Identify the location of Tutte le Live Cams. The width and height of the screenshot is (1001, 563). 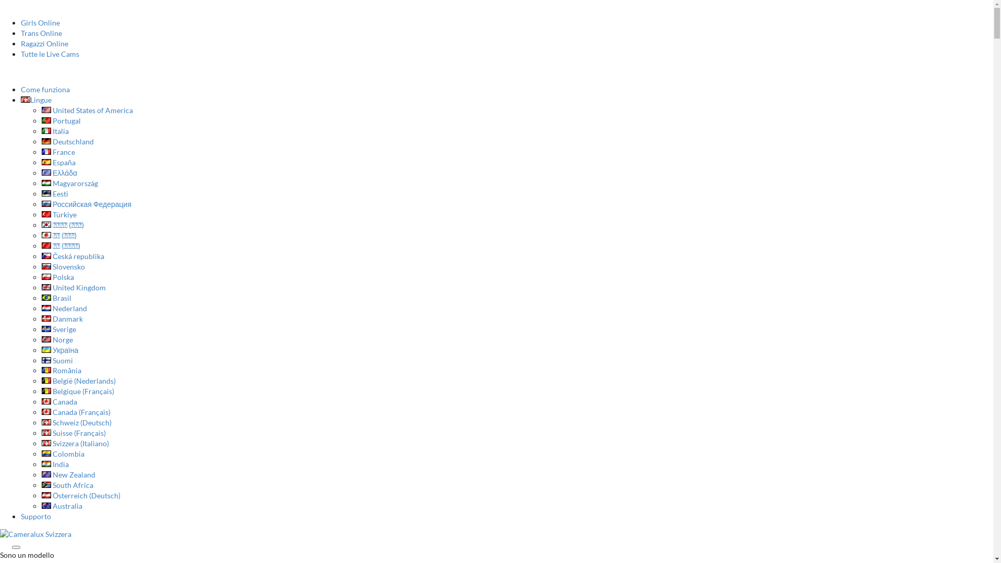
(50, 54).